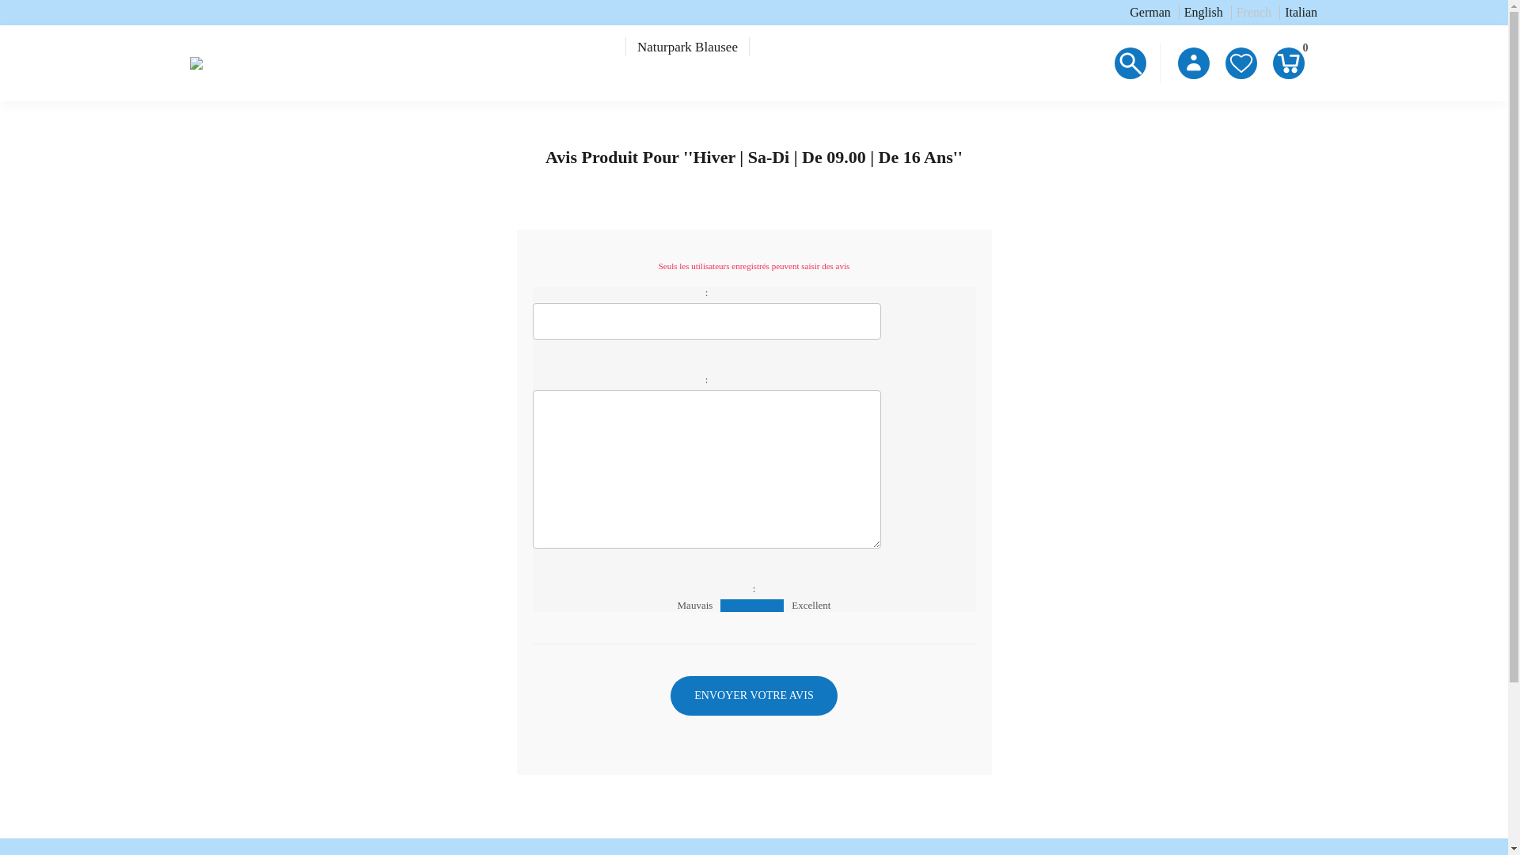 This screenshot has width=1520, height=855. What do you see at coordinates (1289, 63) in the screenshot?
I see `Panier
0` at bounding box center [1289, 63].